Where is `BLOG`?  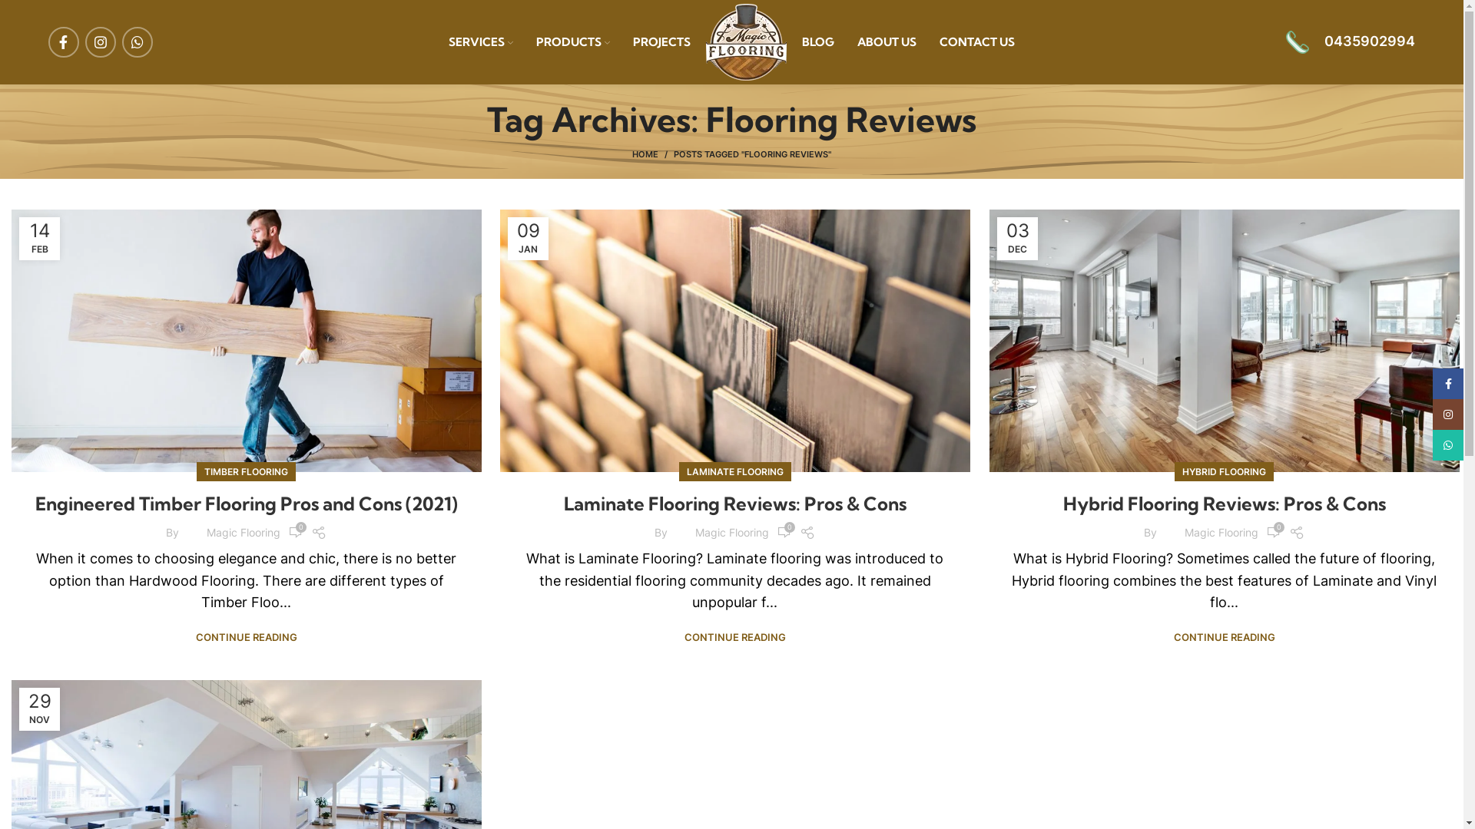 BLOG is located at coordinates (818, 42).